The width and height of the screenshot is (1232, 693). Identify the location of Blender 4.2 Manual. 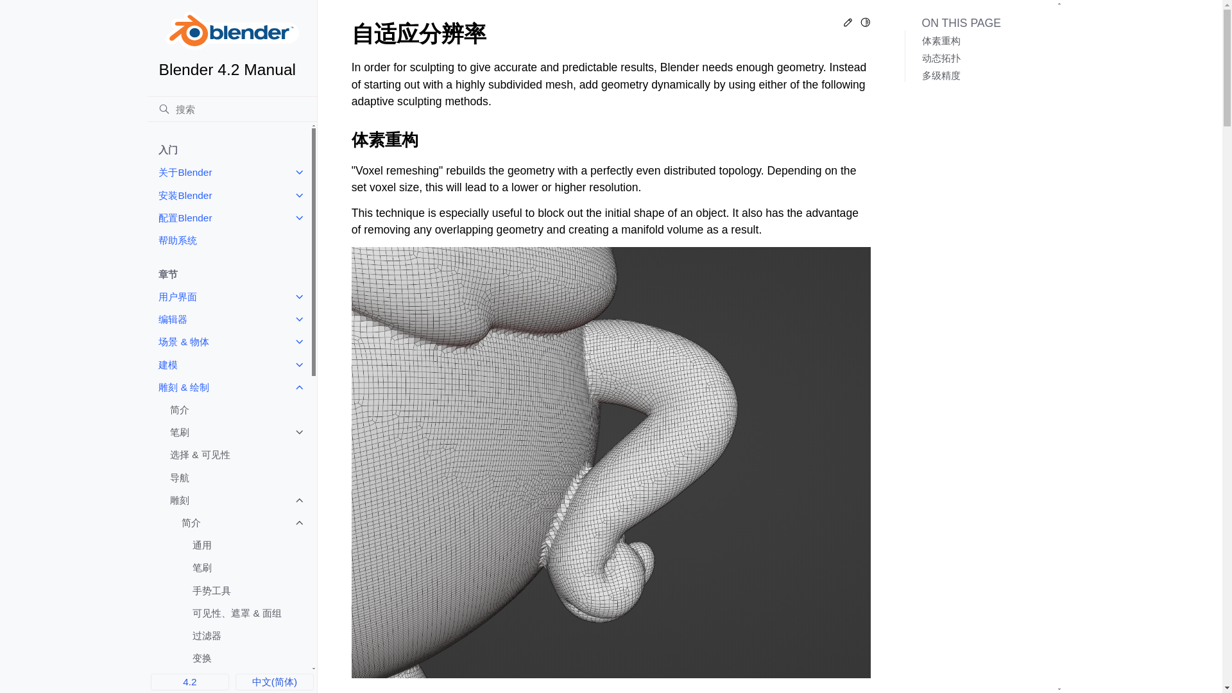
(232, 45).